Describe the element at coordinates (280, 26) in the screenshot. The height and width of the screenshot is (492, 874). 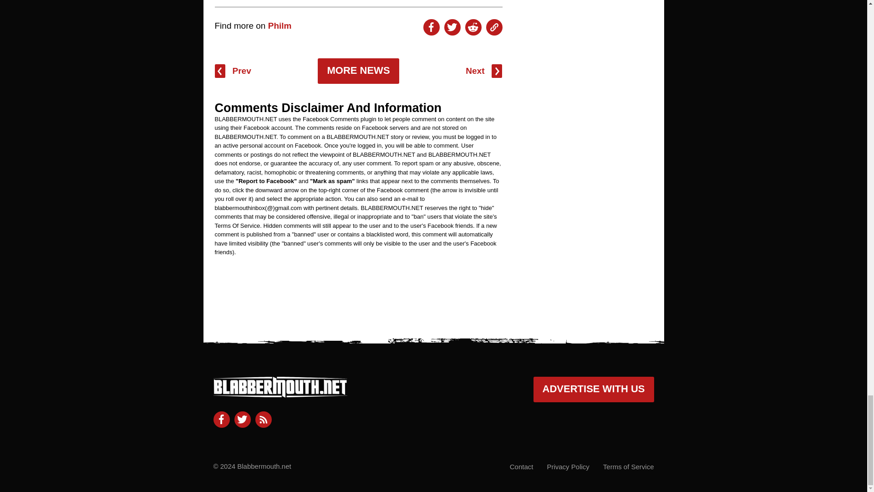
I see `Philm` at that location.